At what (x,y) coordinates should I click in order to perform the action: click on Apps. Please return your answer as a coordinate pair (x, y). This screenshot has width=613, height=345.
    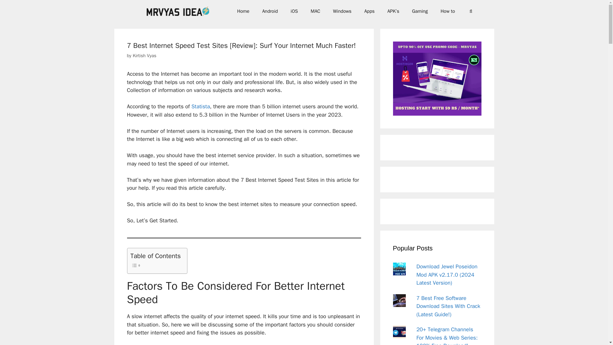
    Looking at the image, I should click on (369, 11).